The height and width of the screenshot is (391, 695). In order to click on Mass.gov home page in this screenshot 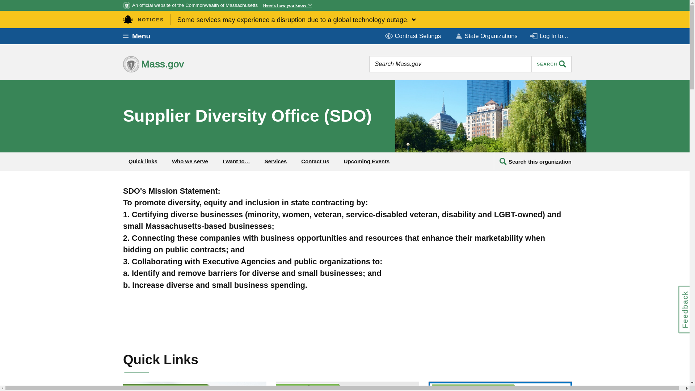, I will do `click(176, 64)`.